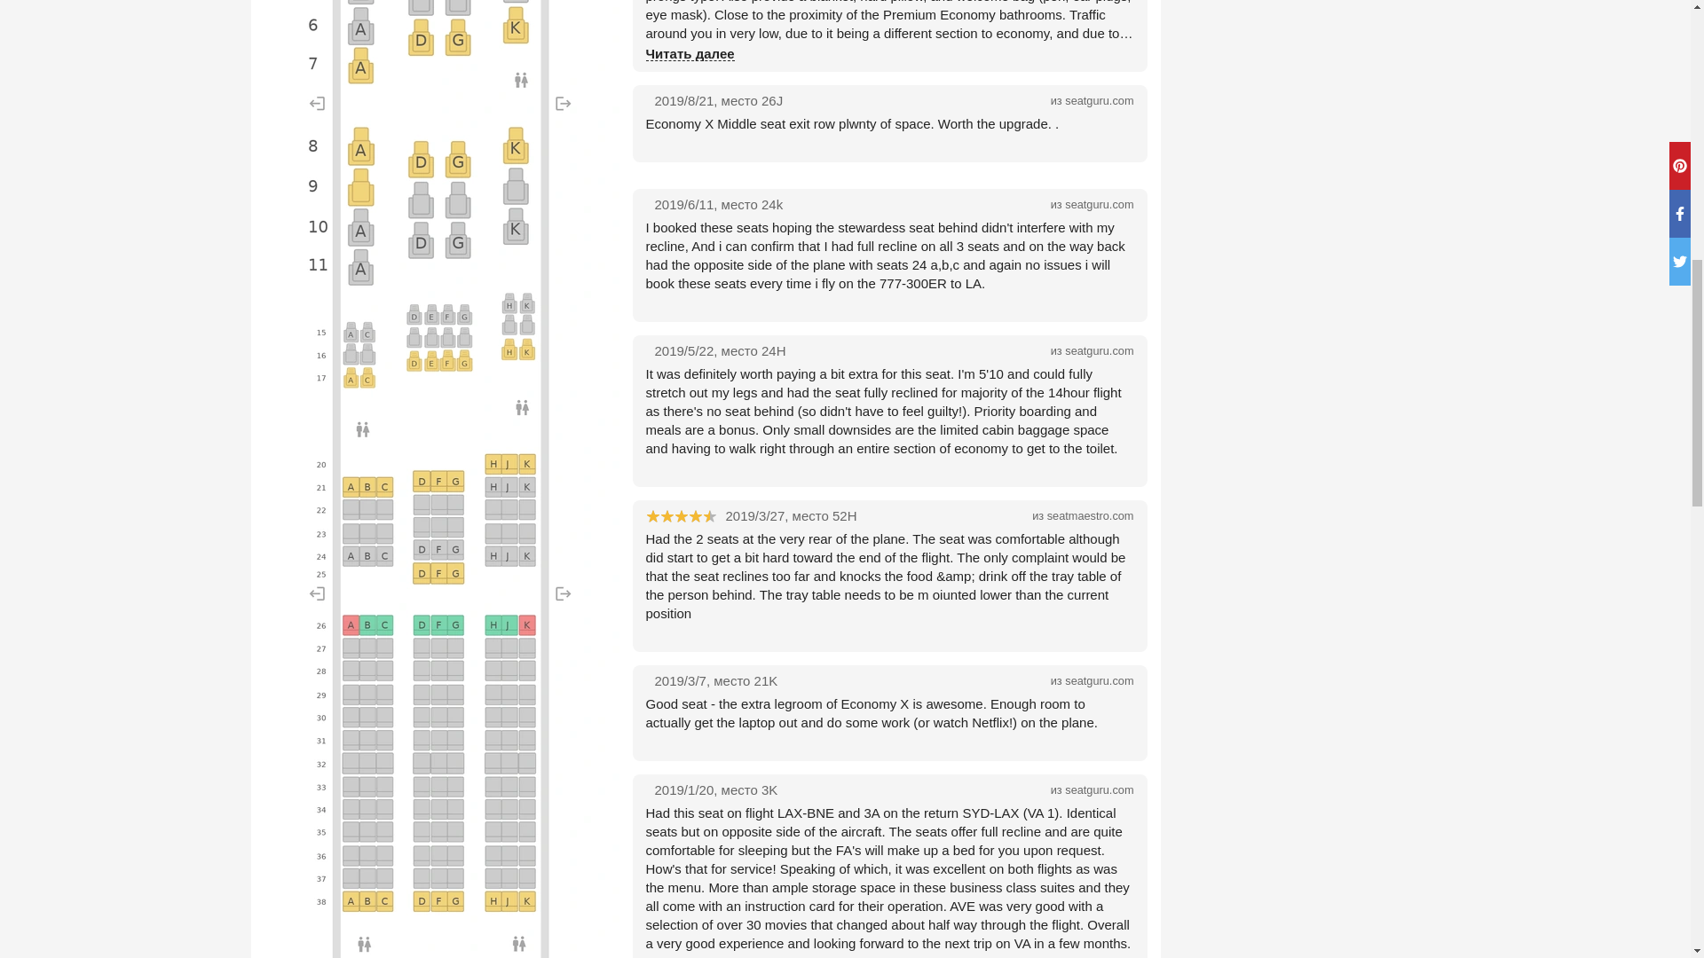 This screenshot has width=1704, height=958. I want to click on seatguru.com, so click(1099, 349).